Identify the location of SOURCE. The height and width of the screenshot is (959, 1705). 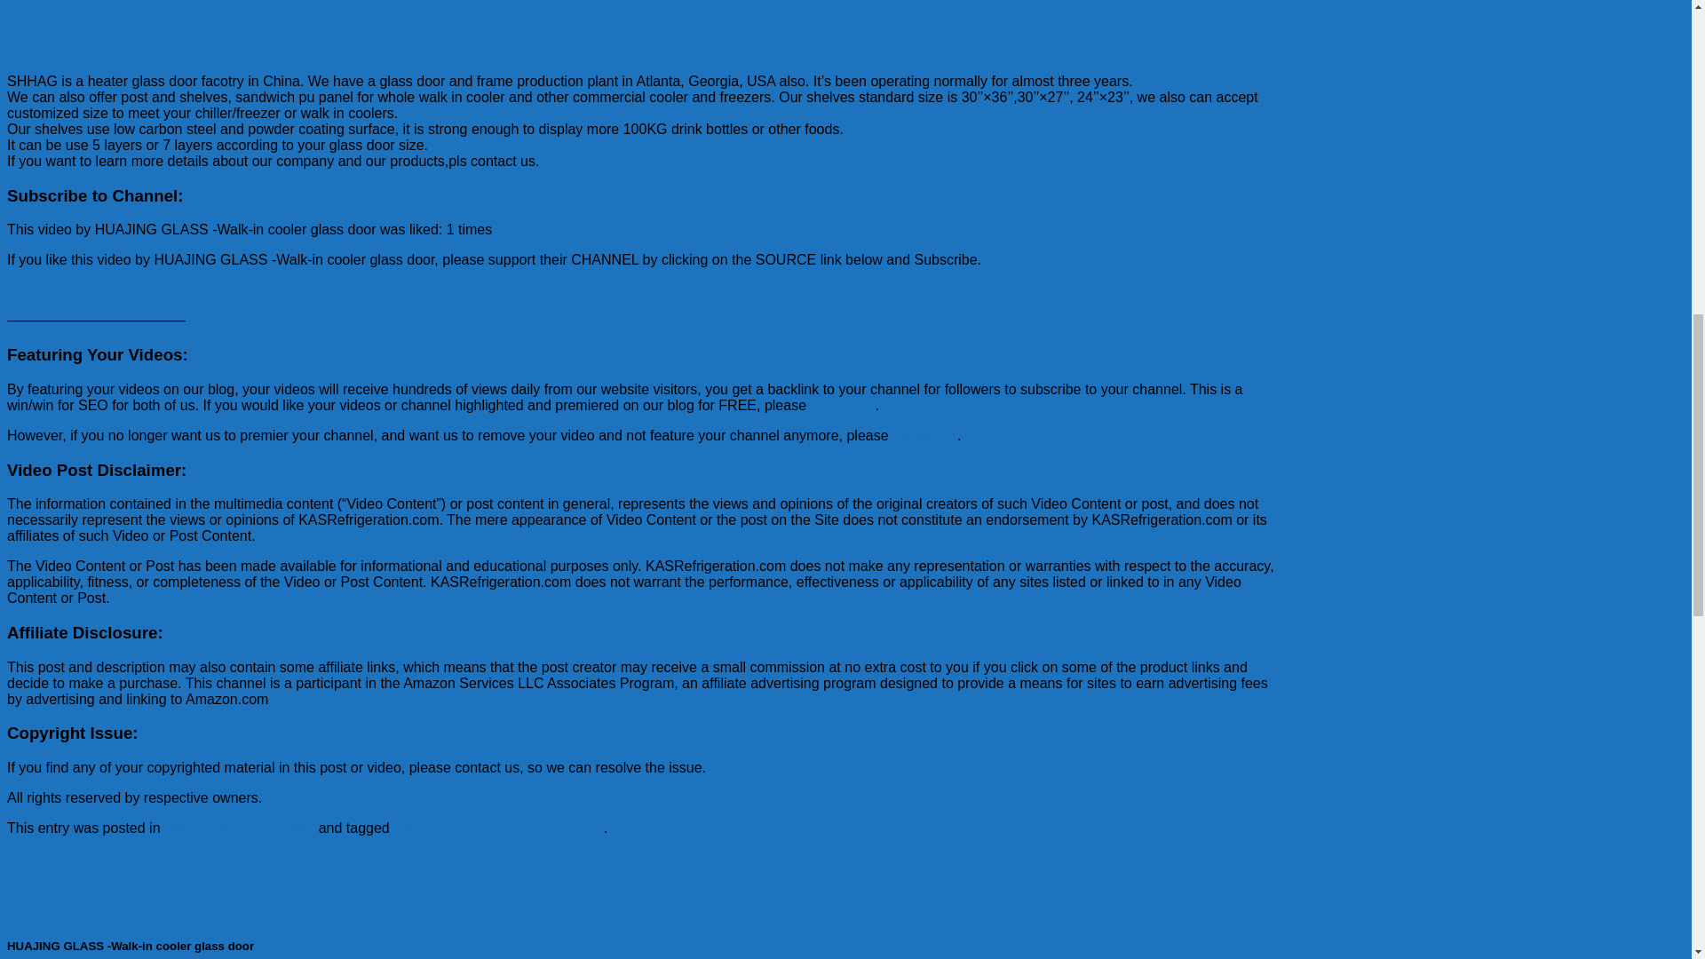
(37, 289).